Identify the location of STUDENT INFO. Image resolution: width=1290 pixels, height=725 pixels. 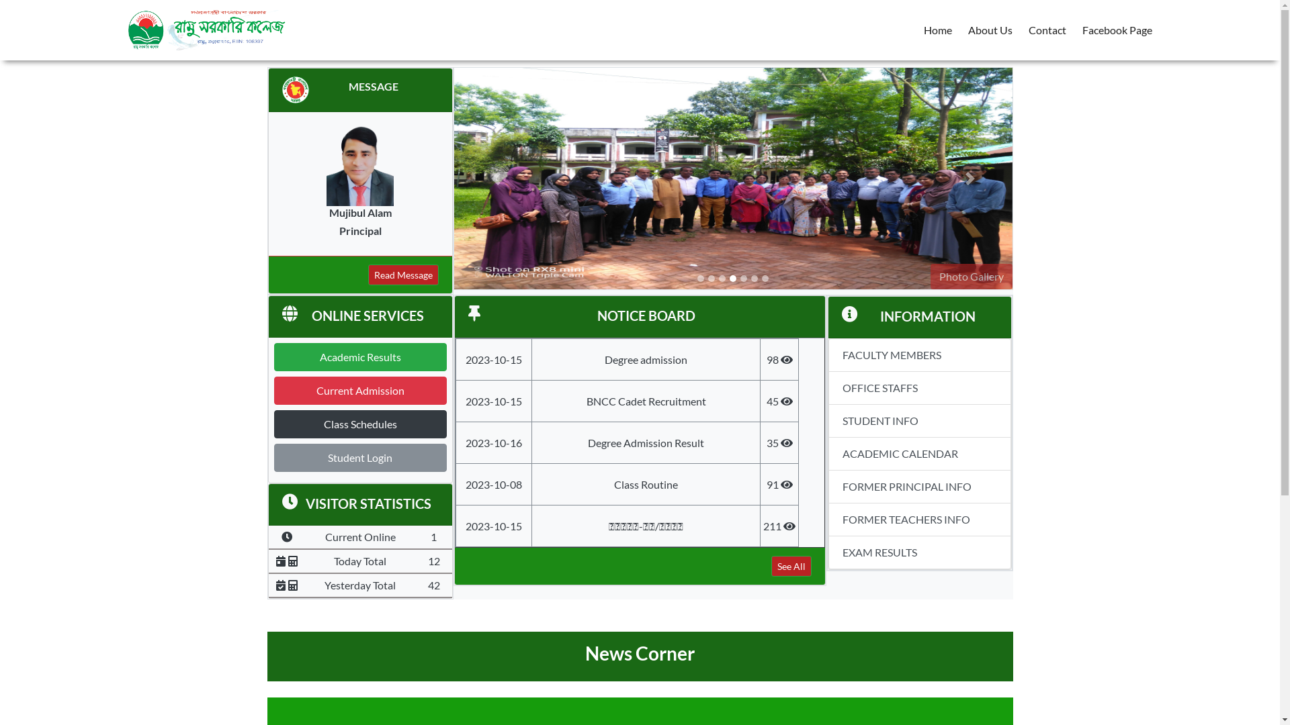
(920, 422).